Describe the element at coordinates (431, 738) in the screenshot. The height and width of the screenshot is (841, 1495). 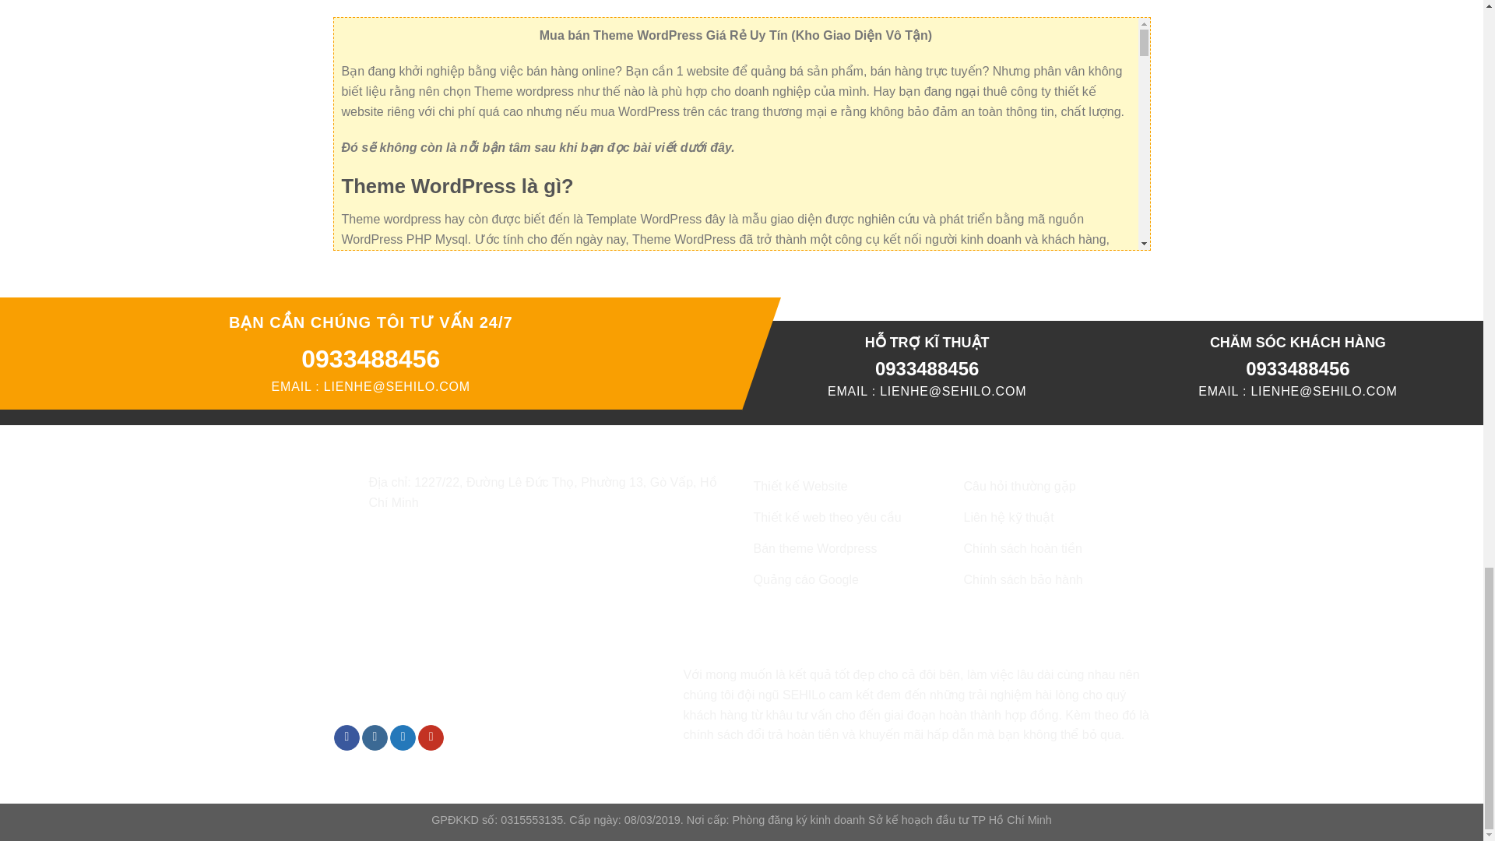
I see `Follow on YouTube` at that location.